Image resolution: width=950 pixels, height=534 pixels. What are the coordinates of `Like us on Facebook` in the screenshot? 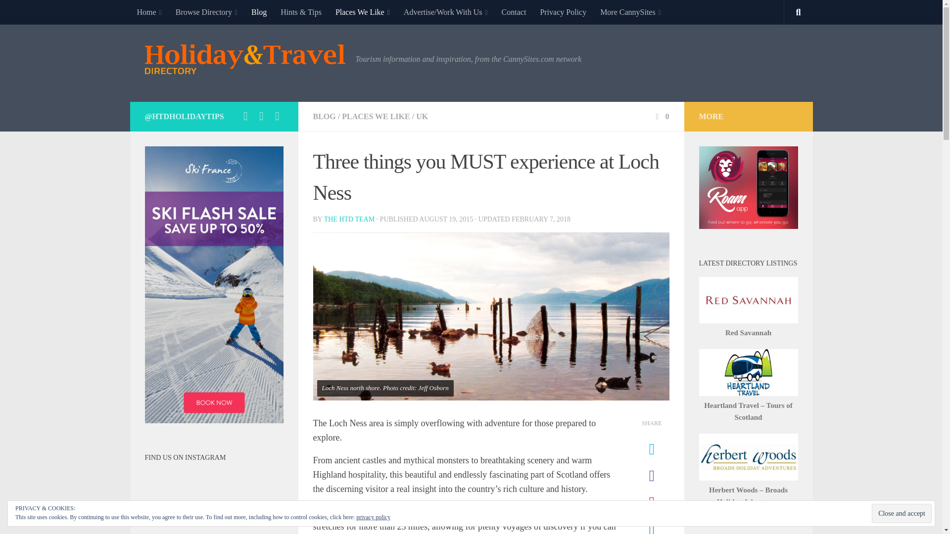 It's located at (261, 116).